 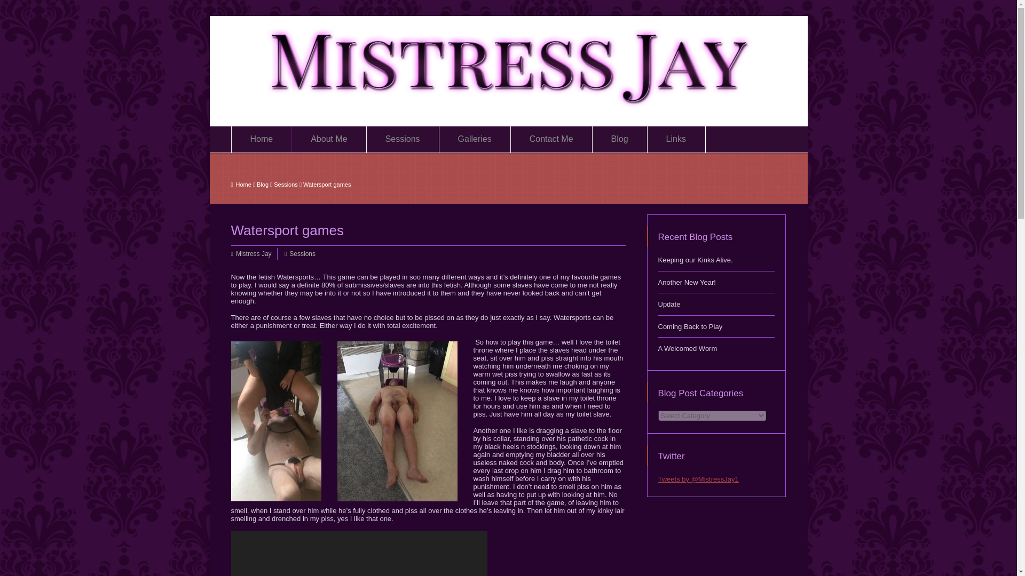 I want to click on Sessions, so click(x=302, y=254).